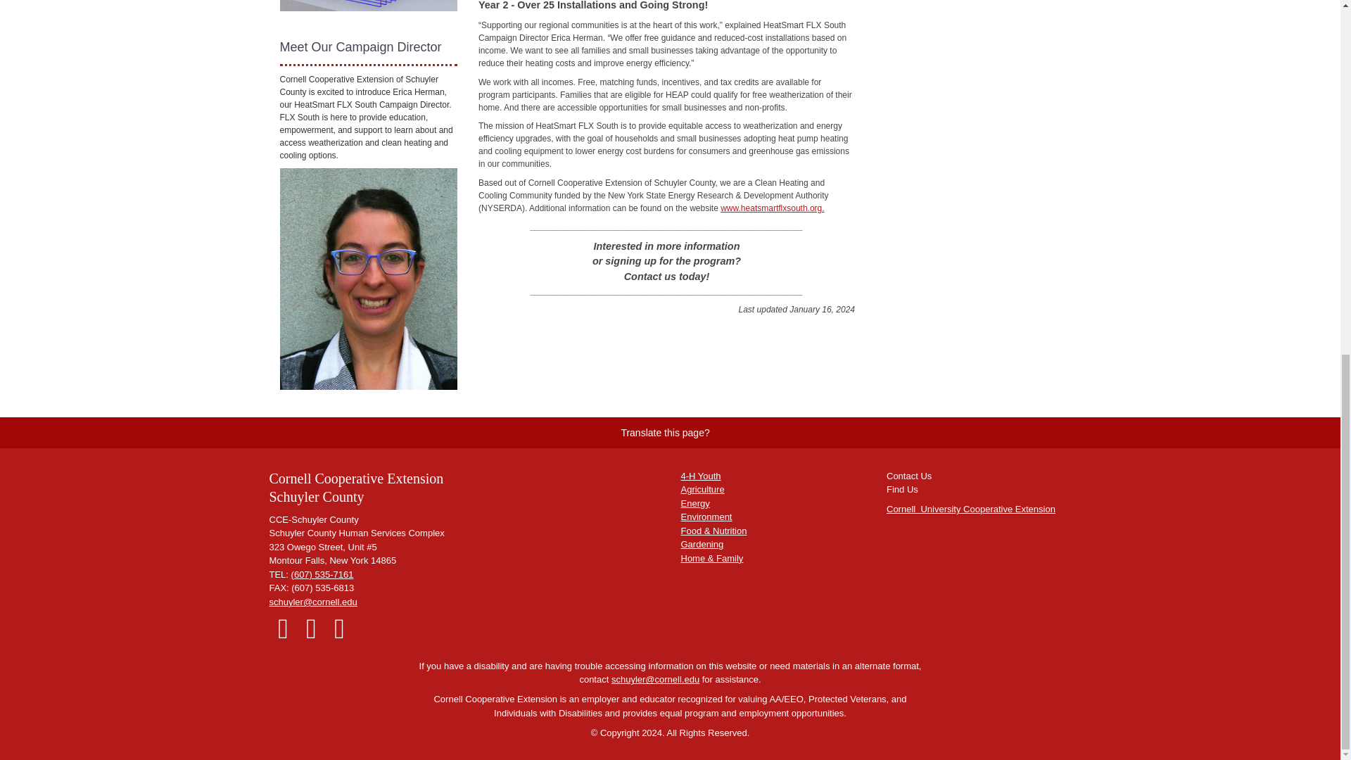 The width and height of the screenshot is (1351, 760). What do you see at coordinates (772, 208) in the screenshot?
I see `www.heatsmartflxsouth.org.` at bounding box center [772, 208].